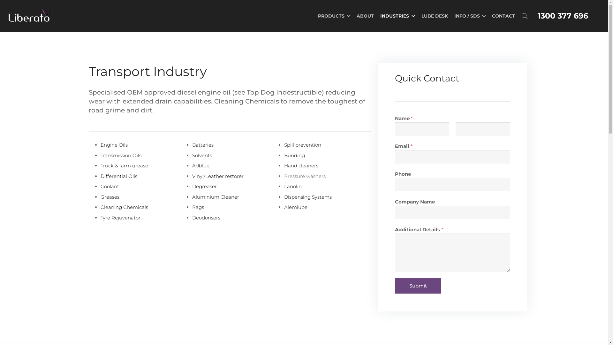 The image size is (613, 345). What do you see at coordinates (202, 155) in the screenshot?
I see `Solvents` at bounding box center [202, 155].